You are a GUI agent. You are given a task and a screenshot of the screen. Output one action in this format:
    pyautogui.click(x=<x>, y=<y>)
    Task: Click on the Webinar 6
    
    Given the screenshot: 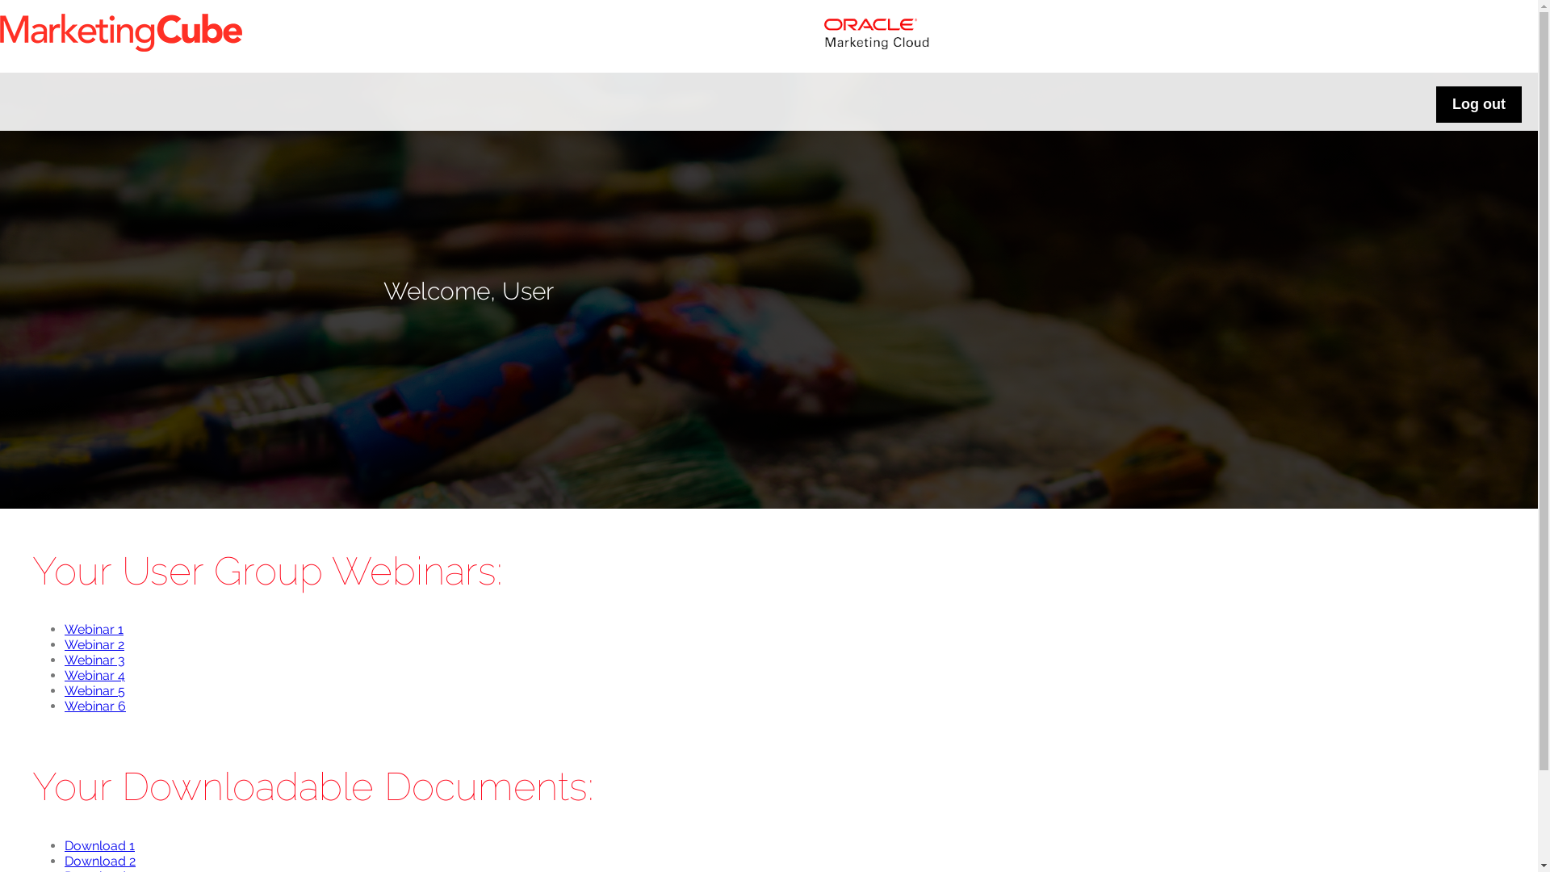 What is the action you would take?
    pyautogui.click(x=95, y=706)
    